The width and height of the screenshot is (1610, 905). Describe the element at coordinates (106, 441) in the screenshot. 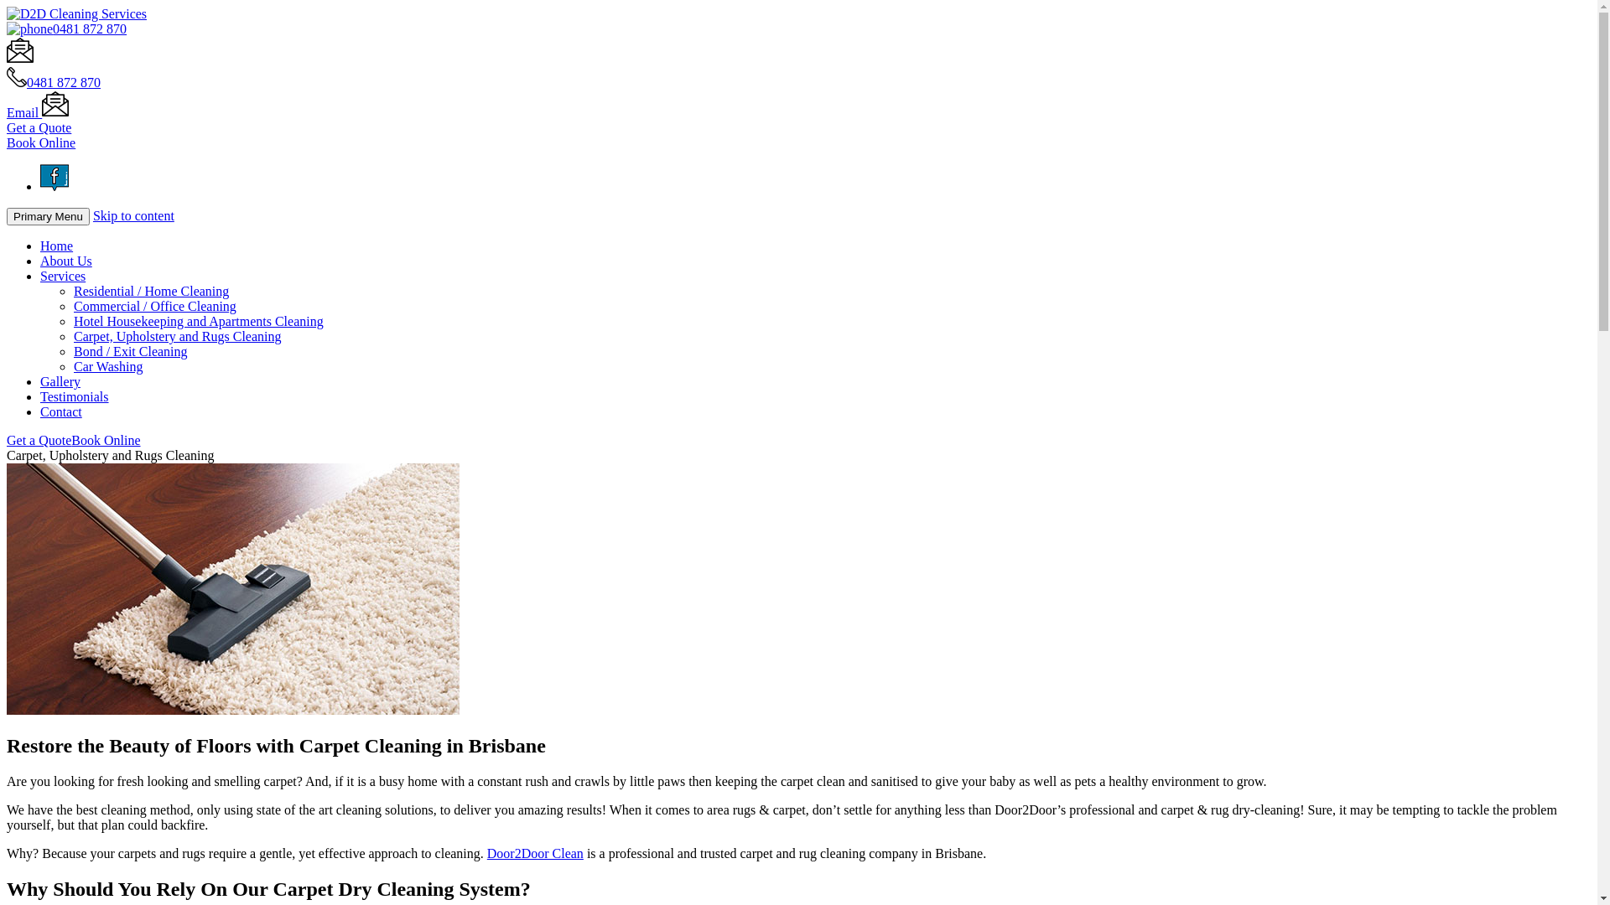

I see `Book Online` at that location.